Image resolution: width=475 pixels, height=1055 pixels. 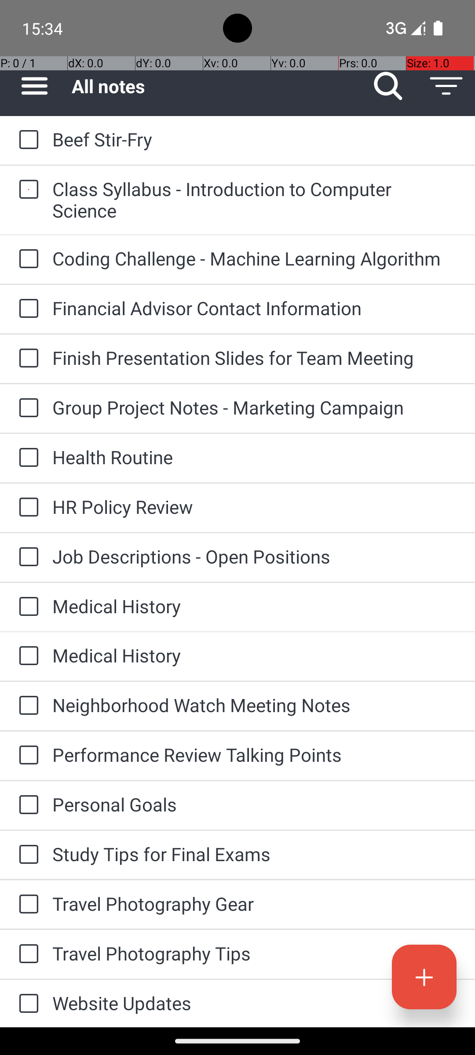 What do you see at coordinates (255, 1003) in the screenshot?
I see `Website Updates` at bounding box center [255, 1003].